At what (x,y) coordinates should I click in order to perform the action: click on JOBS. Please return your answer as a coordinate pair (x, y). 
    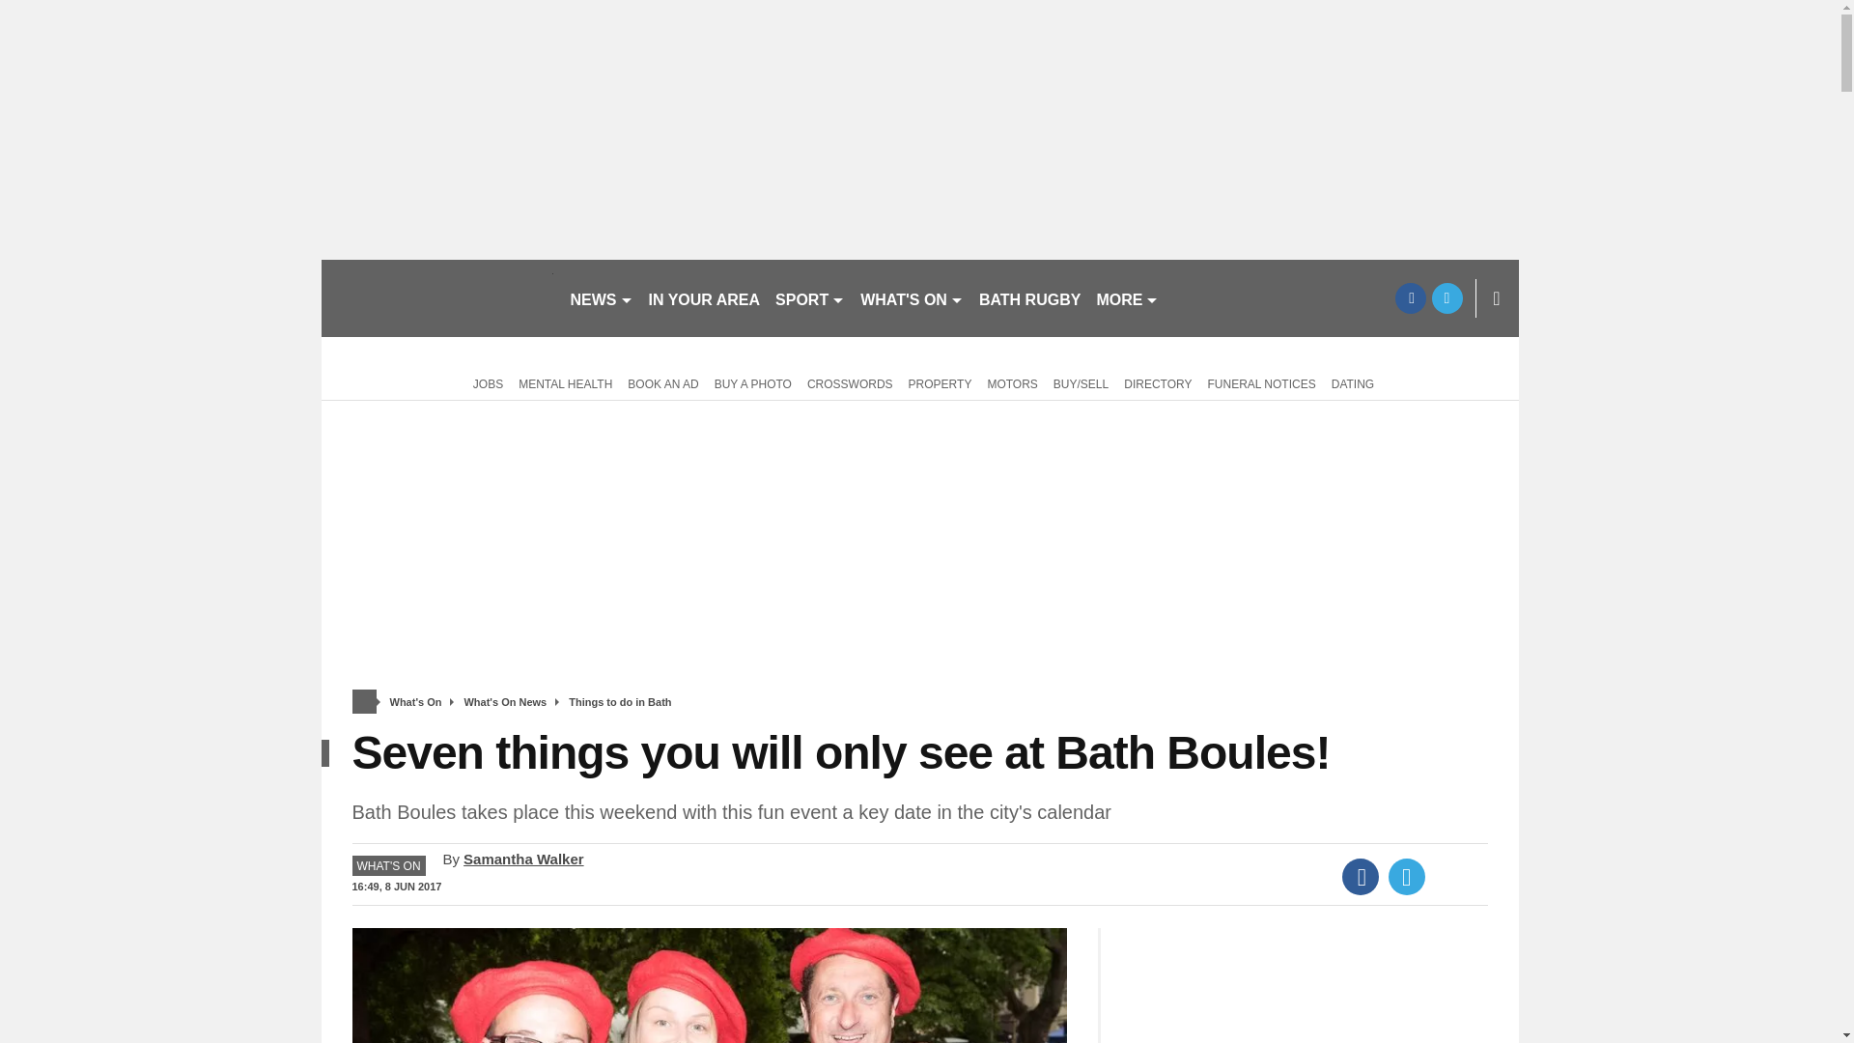
    Looking at the image, I should click on (485, 382).